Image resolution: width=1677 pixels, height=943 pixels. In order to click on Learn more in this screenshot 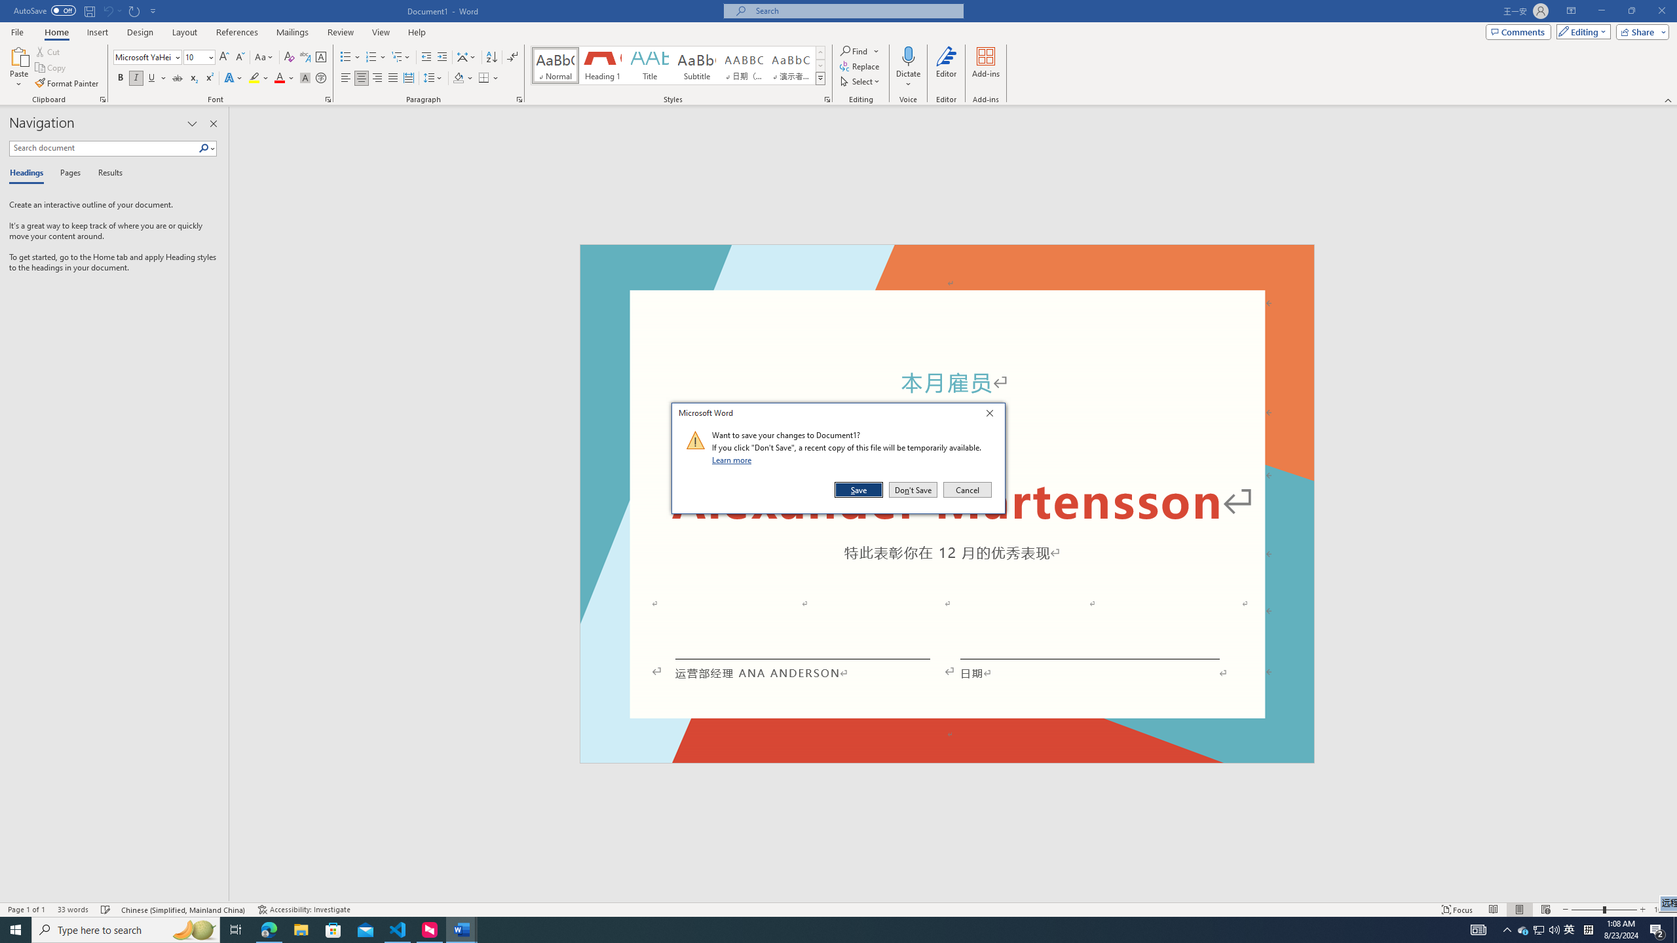, I will do `click(734, 460)`.